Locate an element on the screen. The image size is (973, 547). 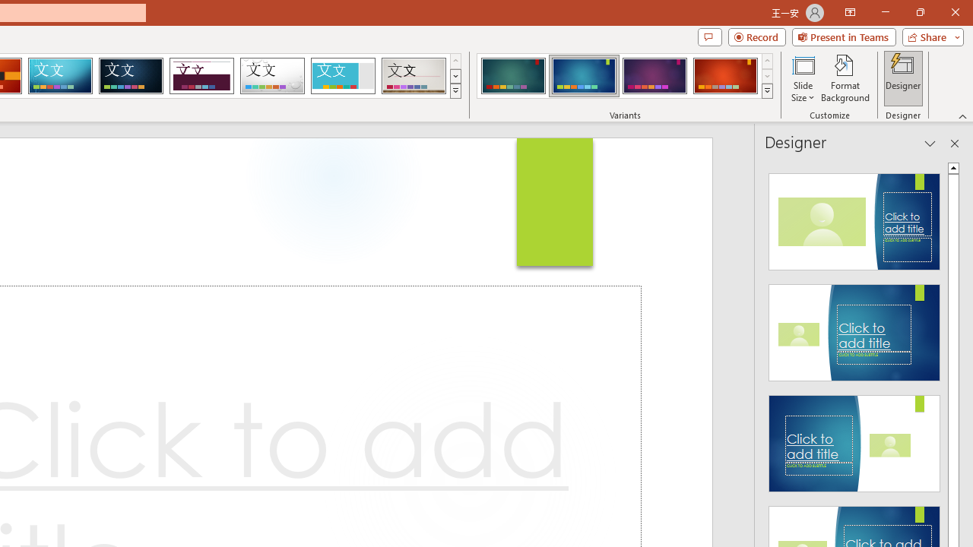
Themes is located at coordinates (455, 91).